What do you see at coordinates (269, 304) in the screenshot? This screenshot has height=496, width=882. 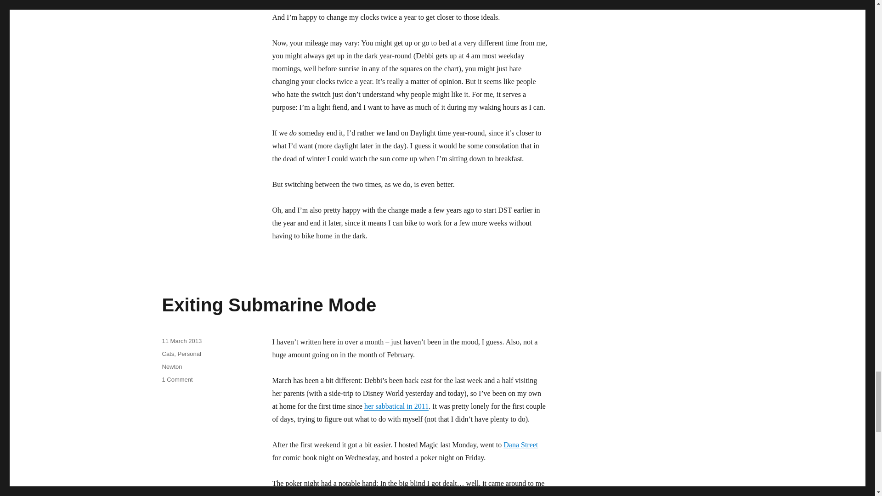 I see `Newton` at bounding box center [269, 304].